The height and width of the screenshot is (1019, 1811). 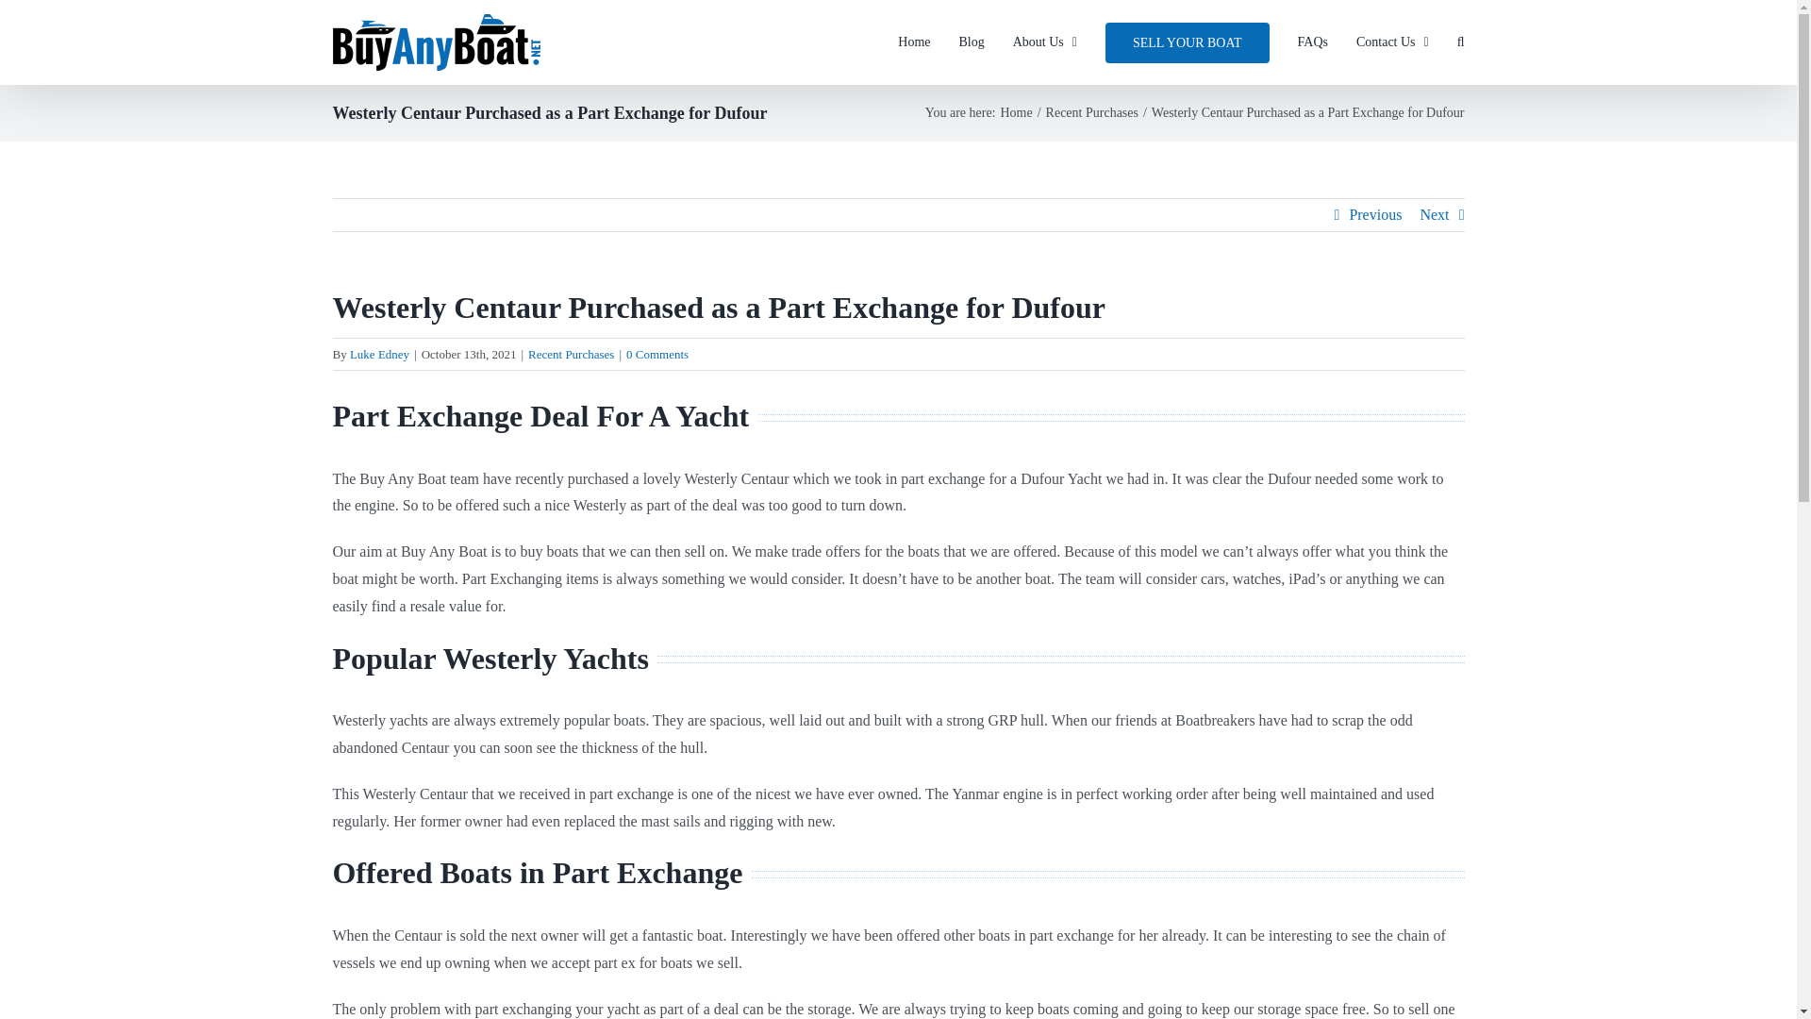 I want to click on Posts by Luke Edney, so click(x=379, y=355).